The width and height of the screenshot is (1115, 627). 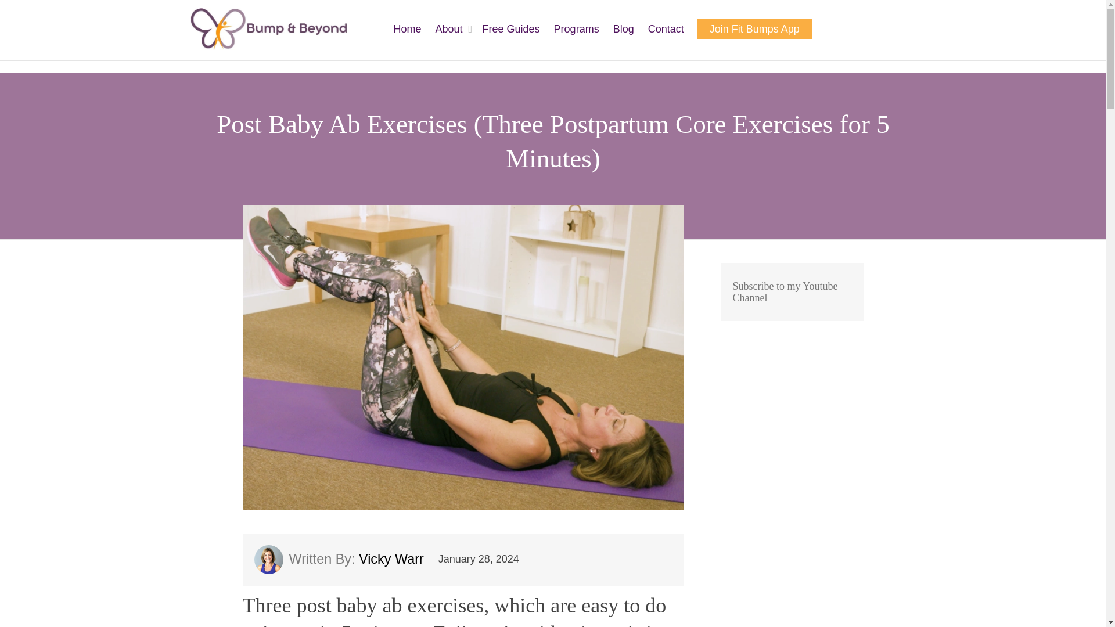 I want to click on Join Fit Bumps App, so click(x=754, y=29).